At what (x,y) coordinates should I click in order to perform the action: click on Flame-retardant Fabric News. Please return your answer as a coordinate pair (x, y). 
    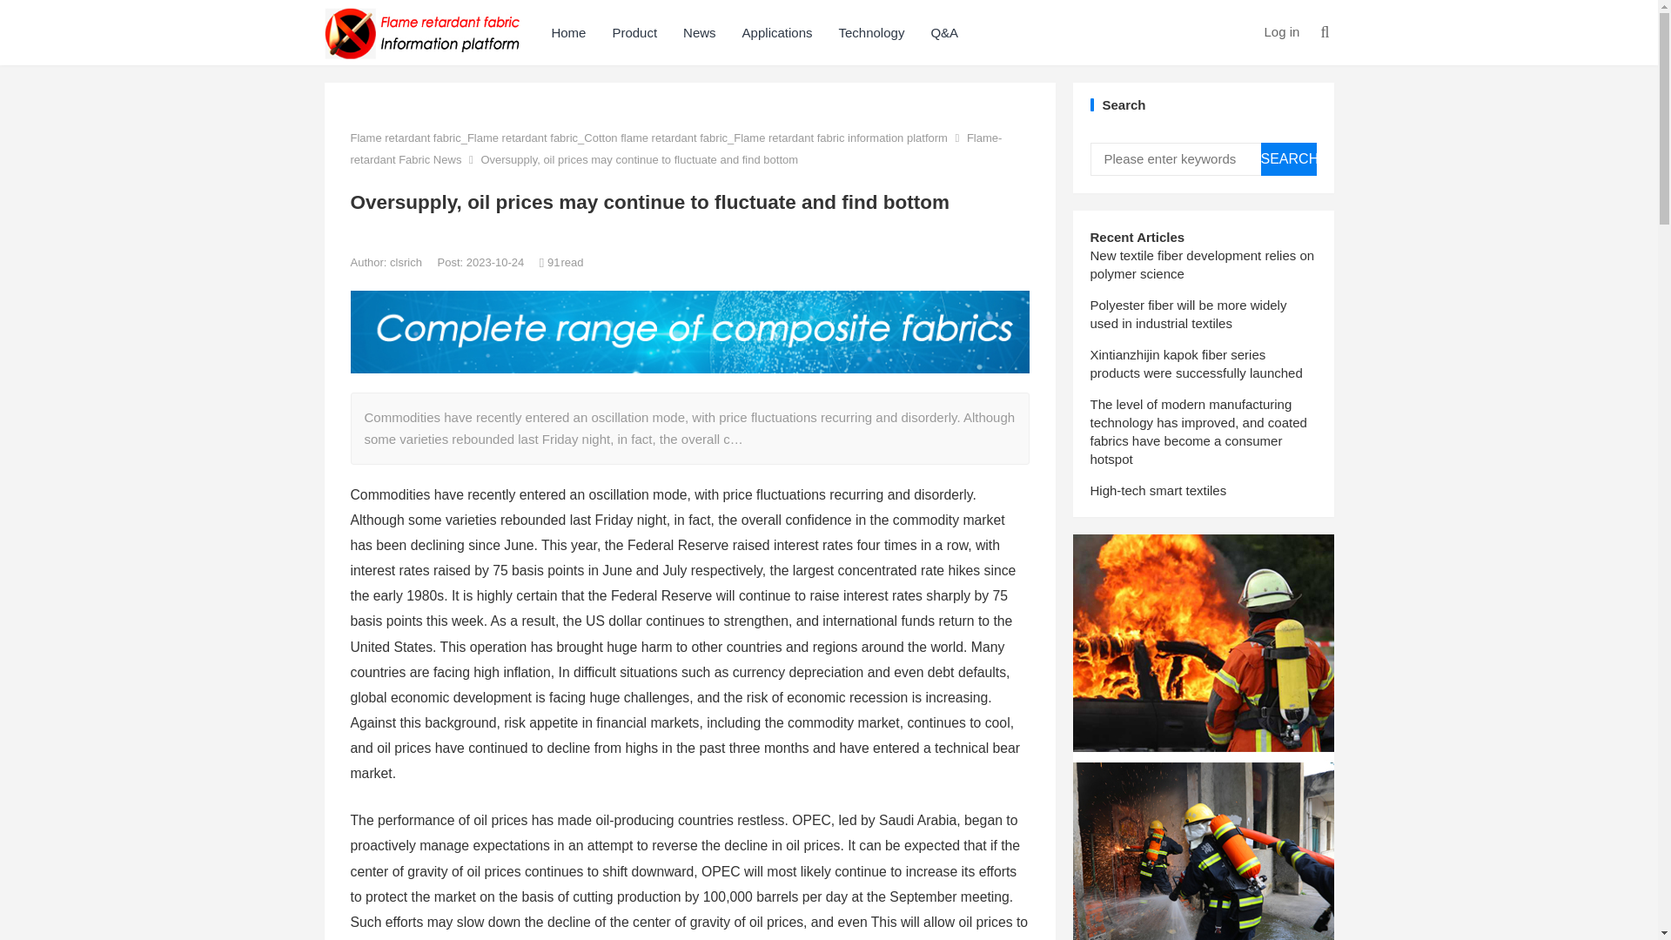
    Looking at the image, I should click on (675, 148).